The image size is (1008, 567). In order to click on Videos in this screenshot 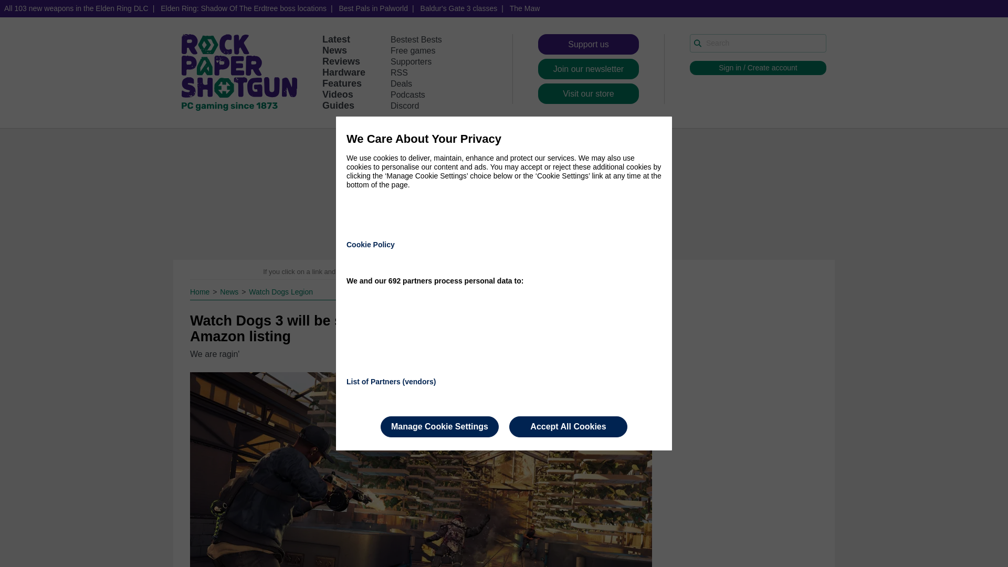, I will do `click(338, 94)`.